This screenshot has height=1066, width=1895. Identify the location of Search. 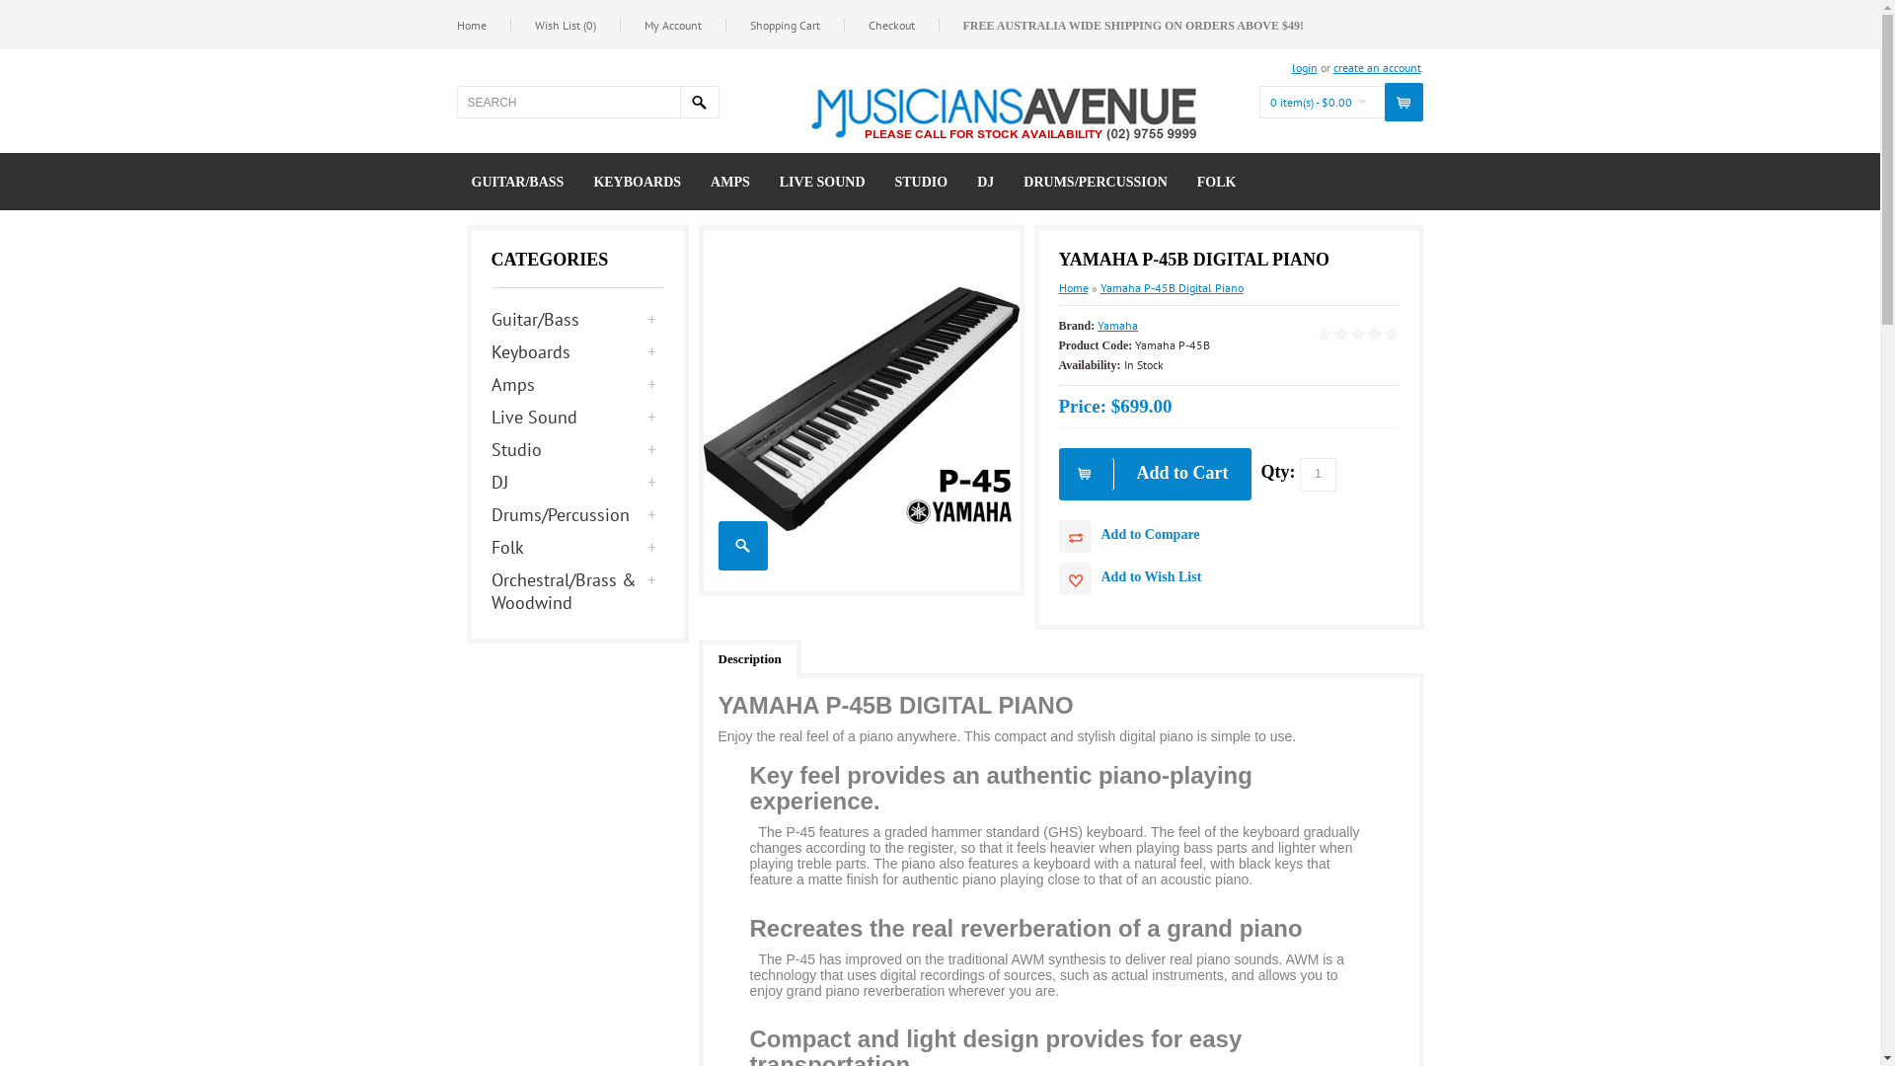
(568, 103).